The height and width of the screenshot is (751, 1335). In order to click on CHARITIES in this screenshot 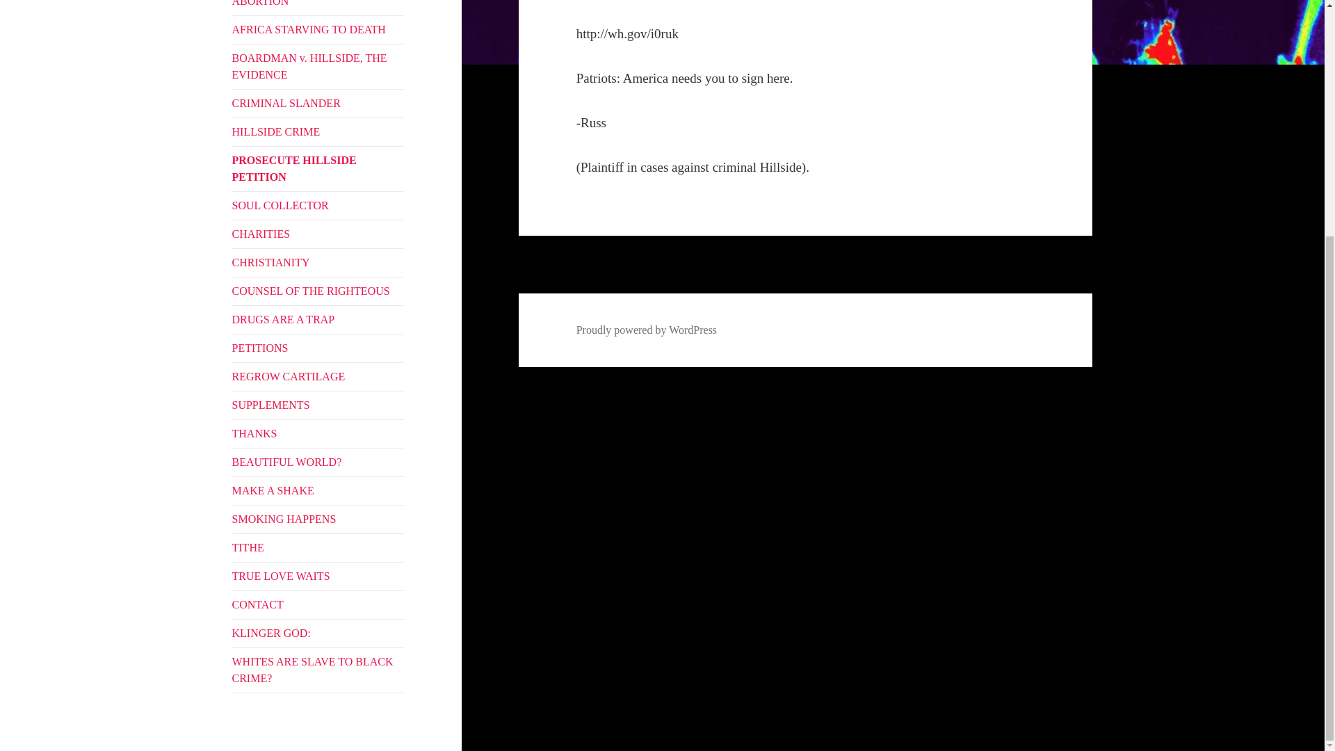, I will do `click(318, 234)`.